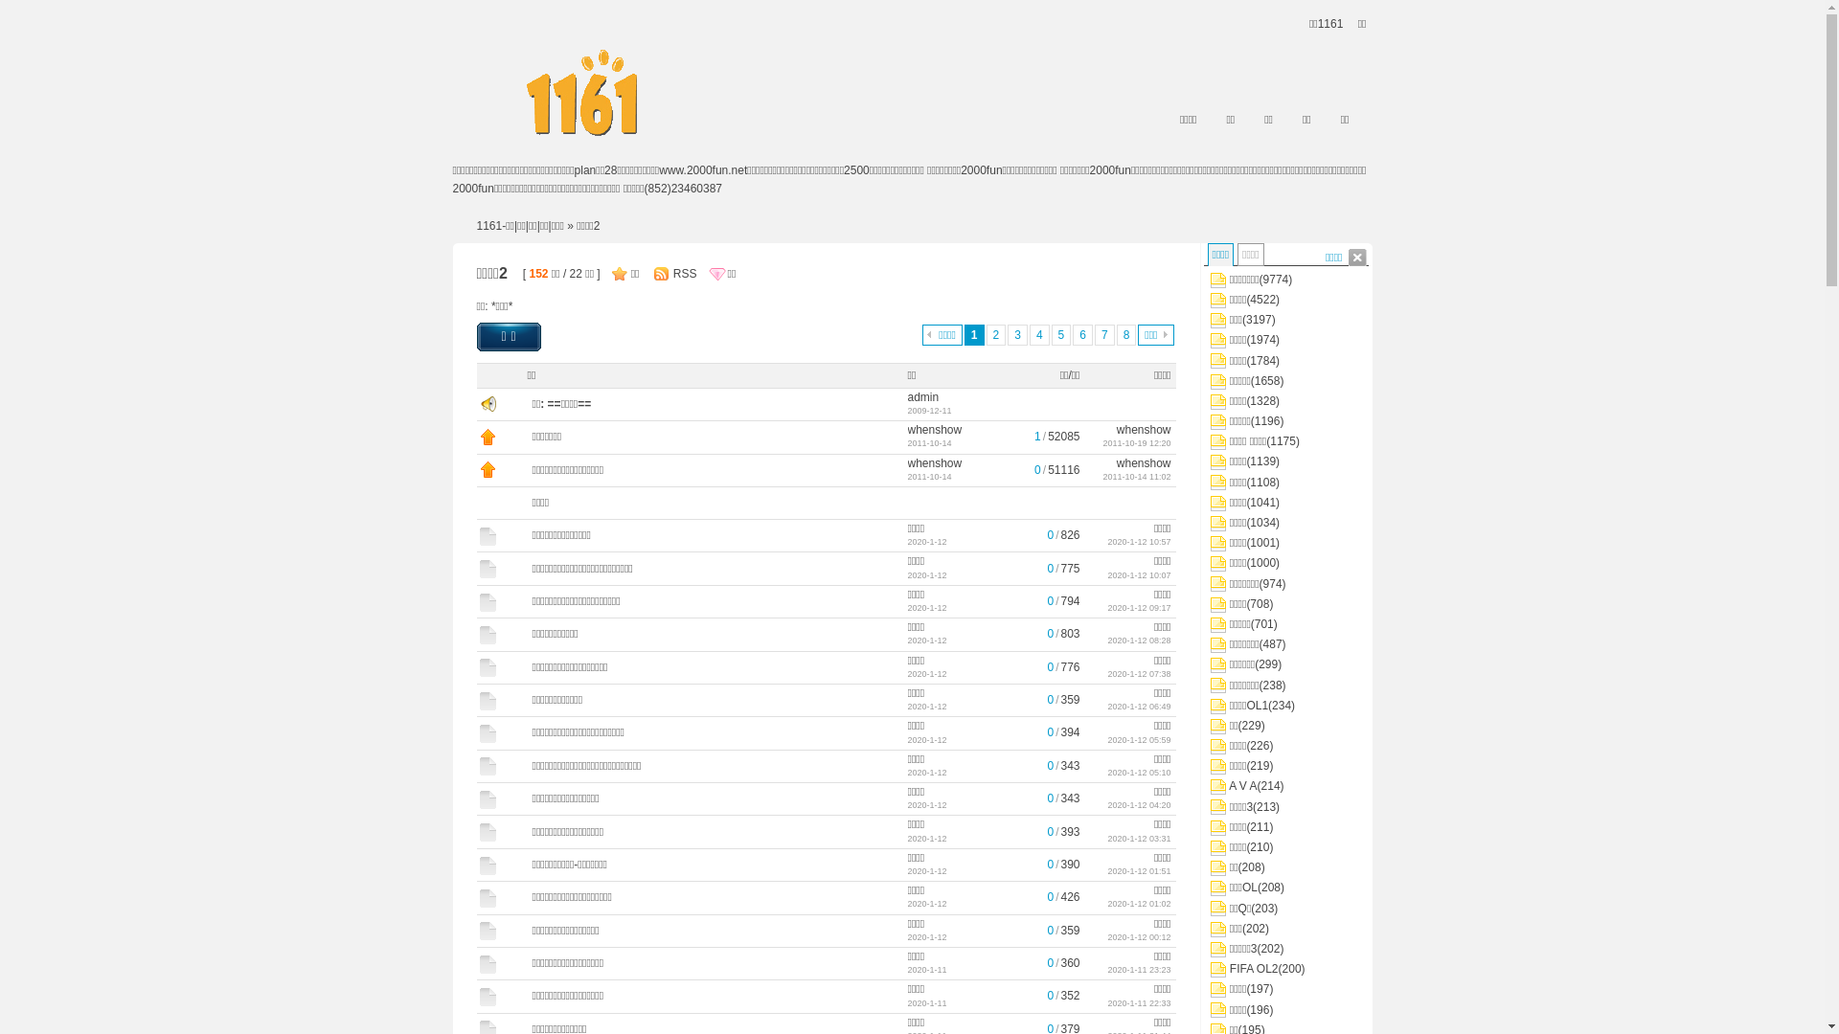  Describe the element at coordinates (682, 274) in the screenshot. I see `RSS` at that location.